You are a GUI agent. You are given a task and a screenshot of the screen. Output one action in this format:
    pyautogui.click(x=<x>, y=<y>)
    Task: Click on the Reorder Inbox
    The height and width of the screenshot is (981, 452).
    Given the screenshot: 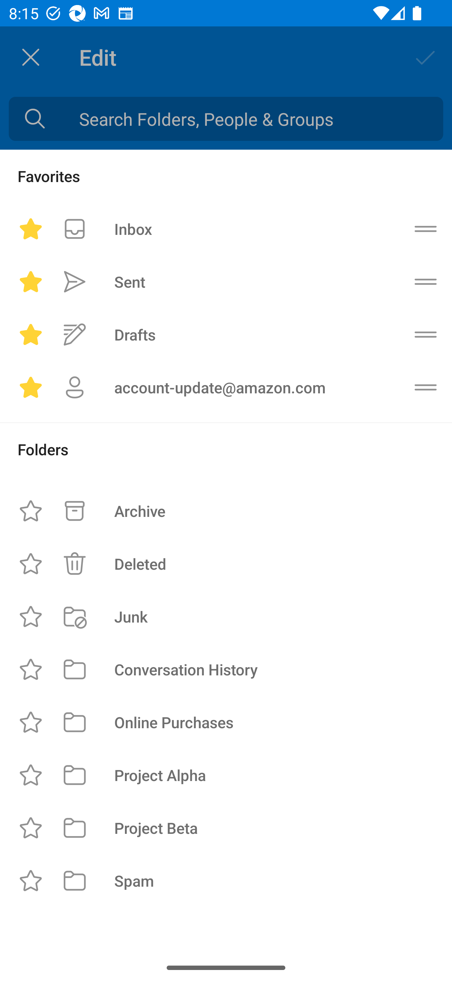 What is the action you would take?
    pyautogui.click(x=426, y=228)
    